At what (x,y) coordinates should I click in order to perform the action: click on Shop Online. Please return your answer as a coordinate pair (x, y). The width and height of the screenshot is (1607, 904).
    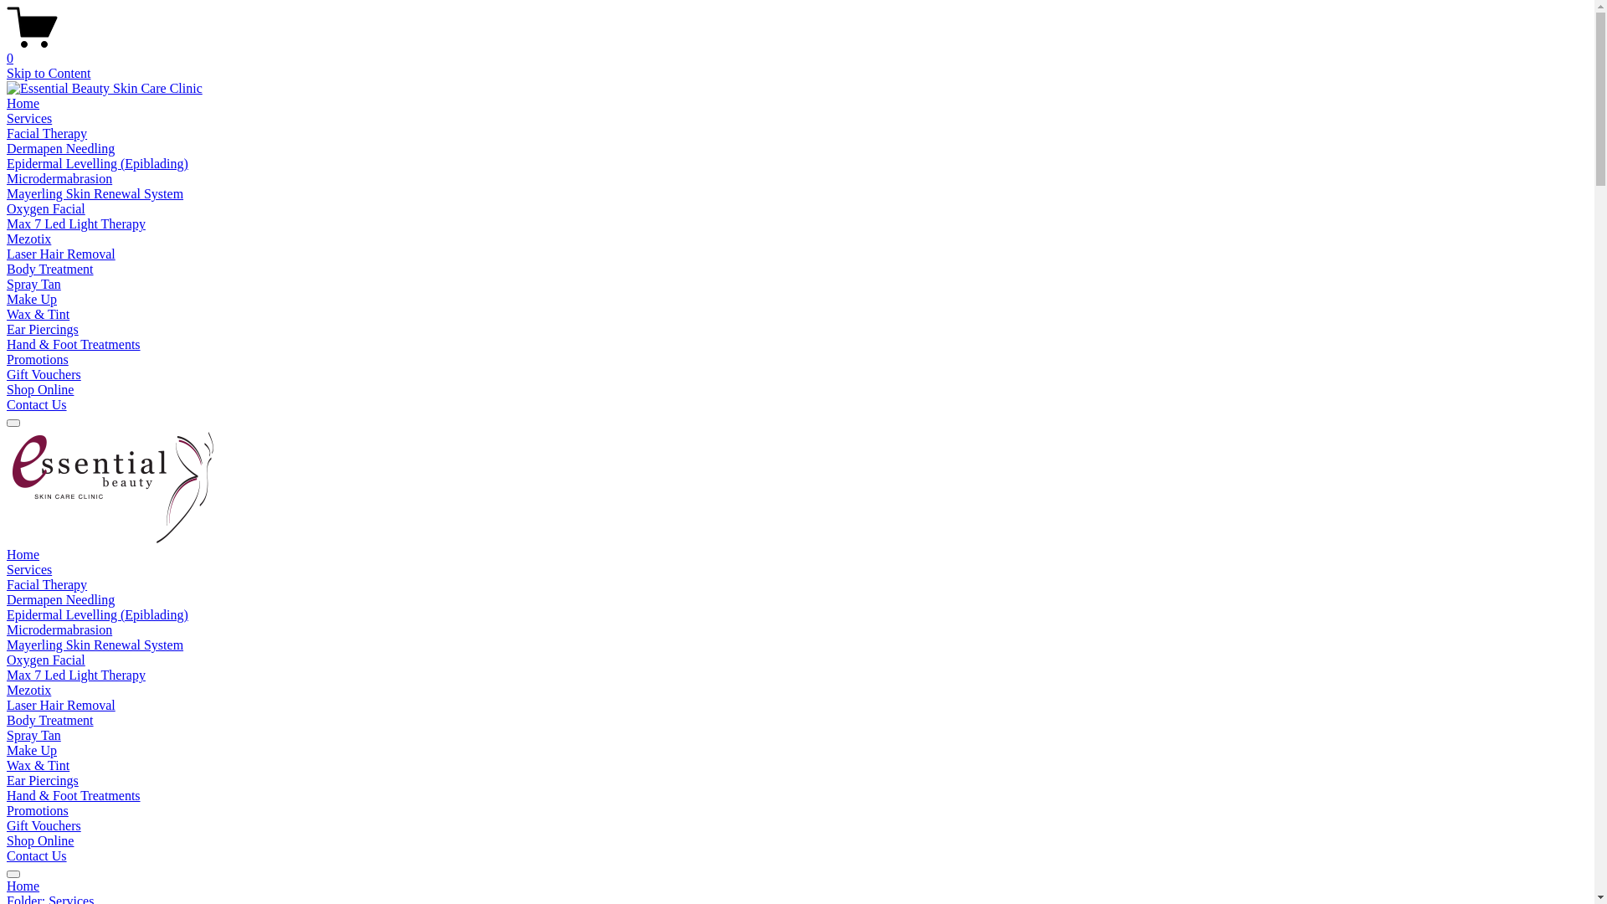
    Looking at the image, I should click on (40, 840).